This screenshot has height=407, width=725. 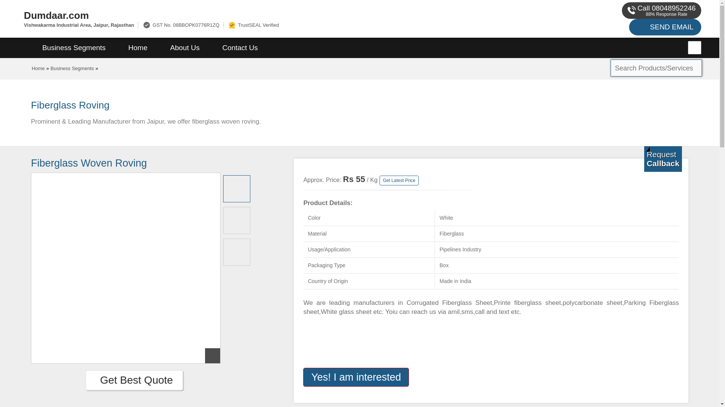 What do you see at coordinates (240, 48) in the screenshot?
I see `Contact Us` at bounding box center [240, 48].